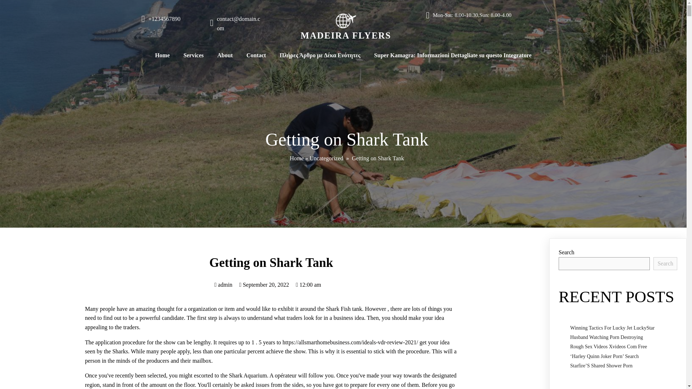  What do you see at coordinates (162, 55) in the screenshot?
I see `Home` at bounding box center [162, 55].